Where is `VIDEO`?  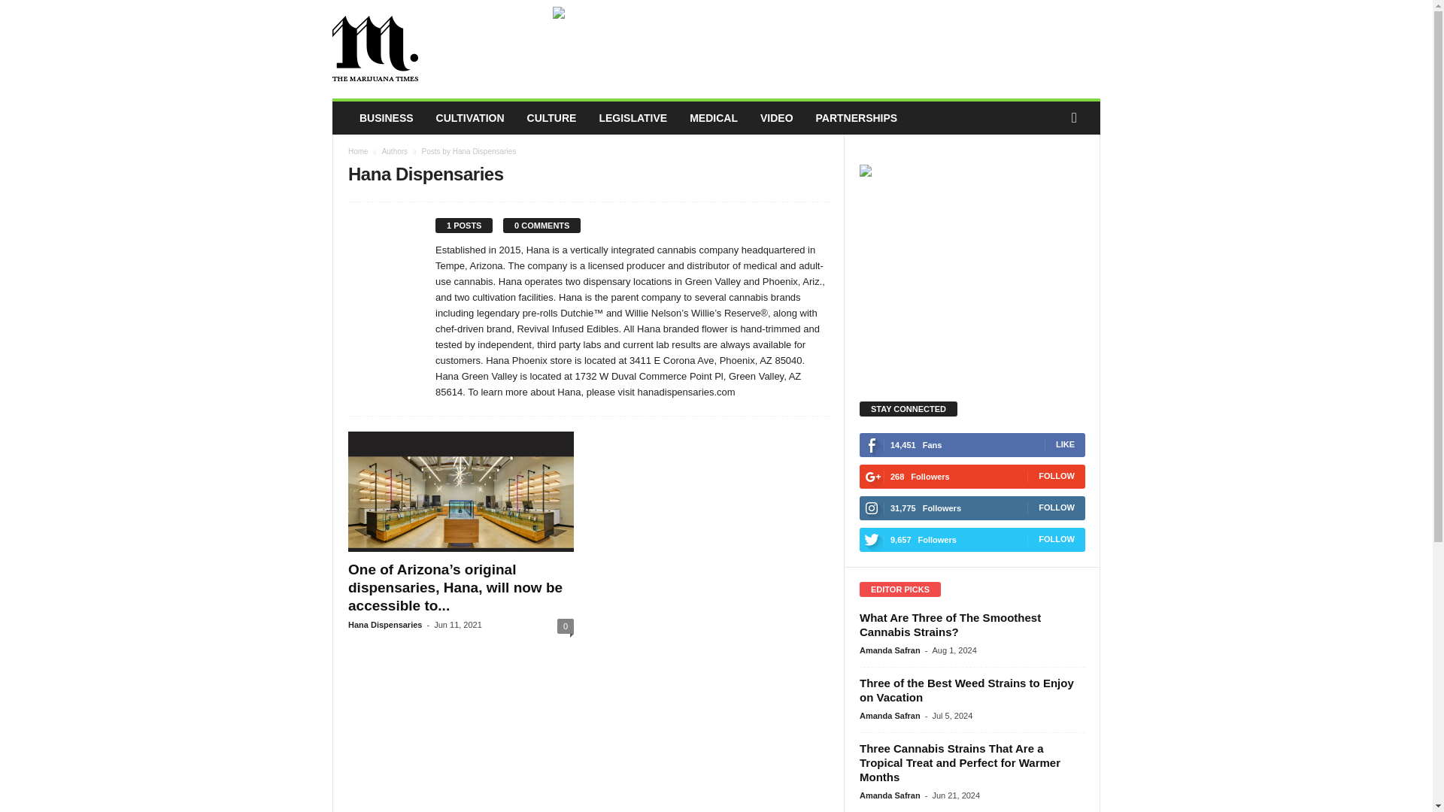 VIDEO is located at coordinates (776, 118).